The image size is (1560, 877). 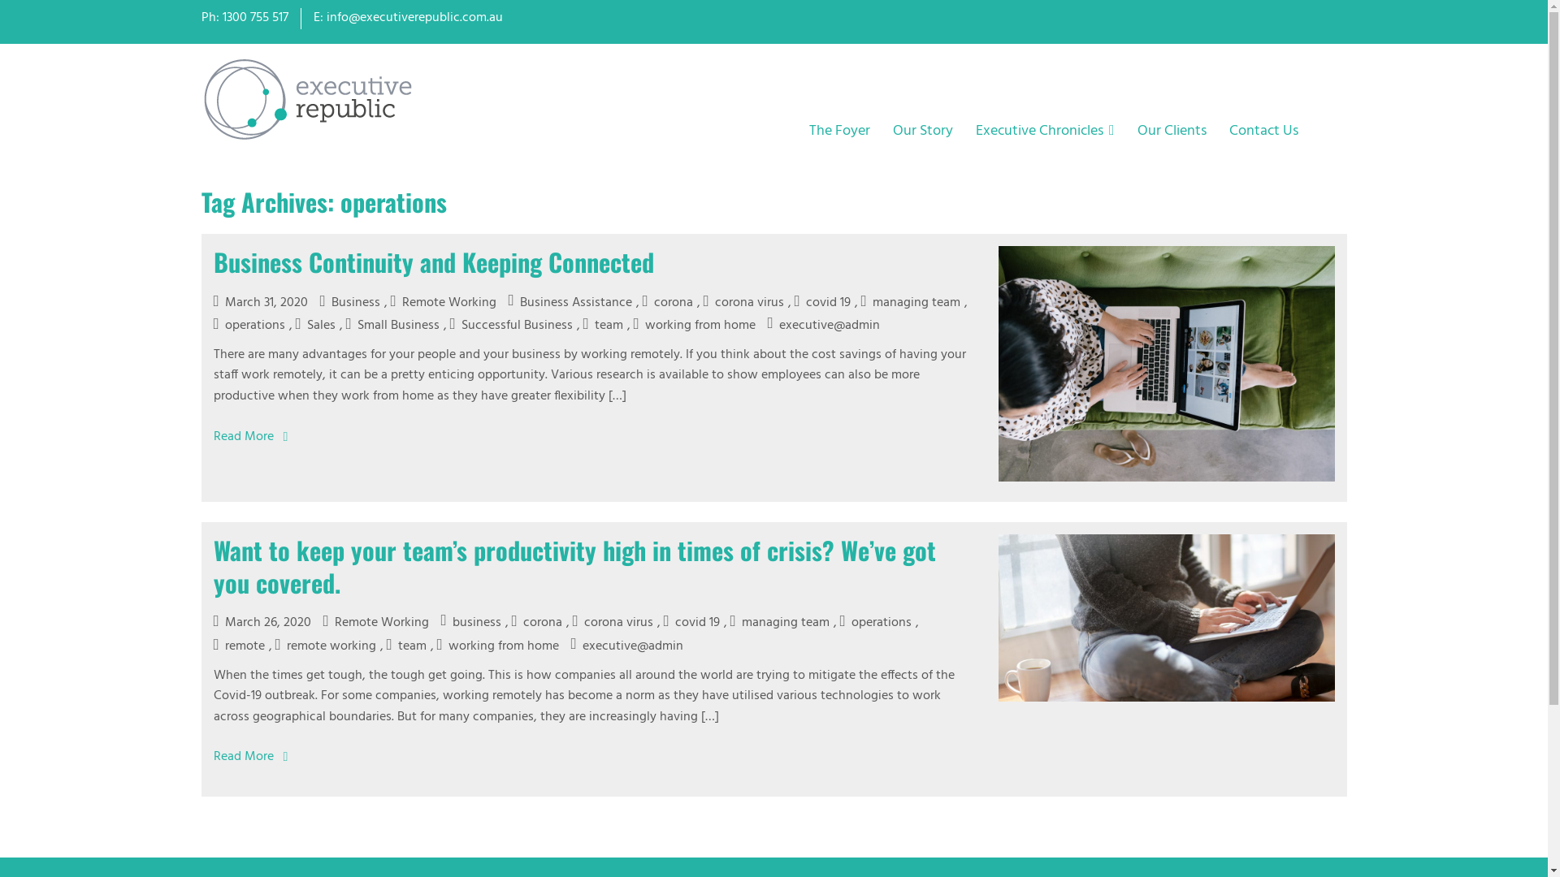 I want to click on covid 19, so click(x=692, y=623).